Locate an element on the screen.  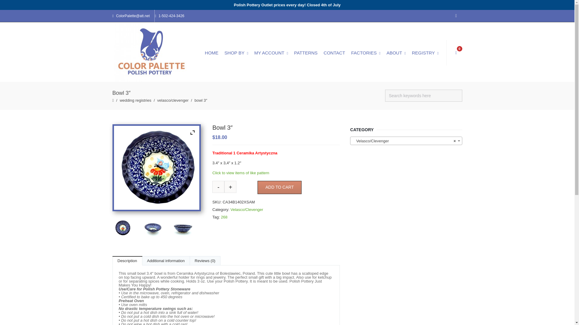
ABOUT is located at coordinates (396, 53).